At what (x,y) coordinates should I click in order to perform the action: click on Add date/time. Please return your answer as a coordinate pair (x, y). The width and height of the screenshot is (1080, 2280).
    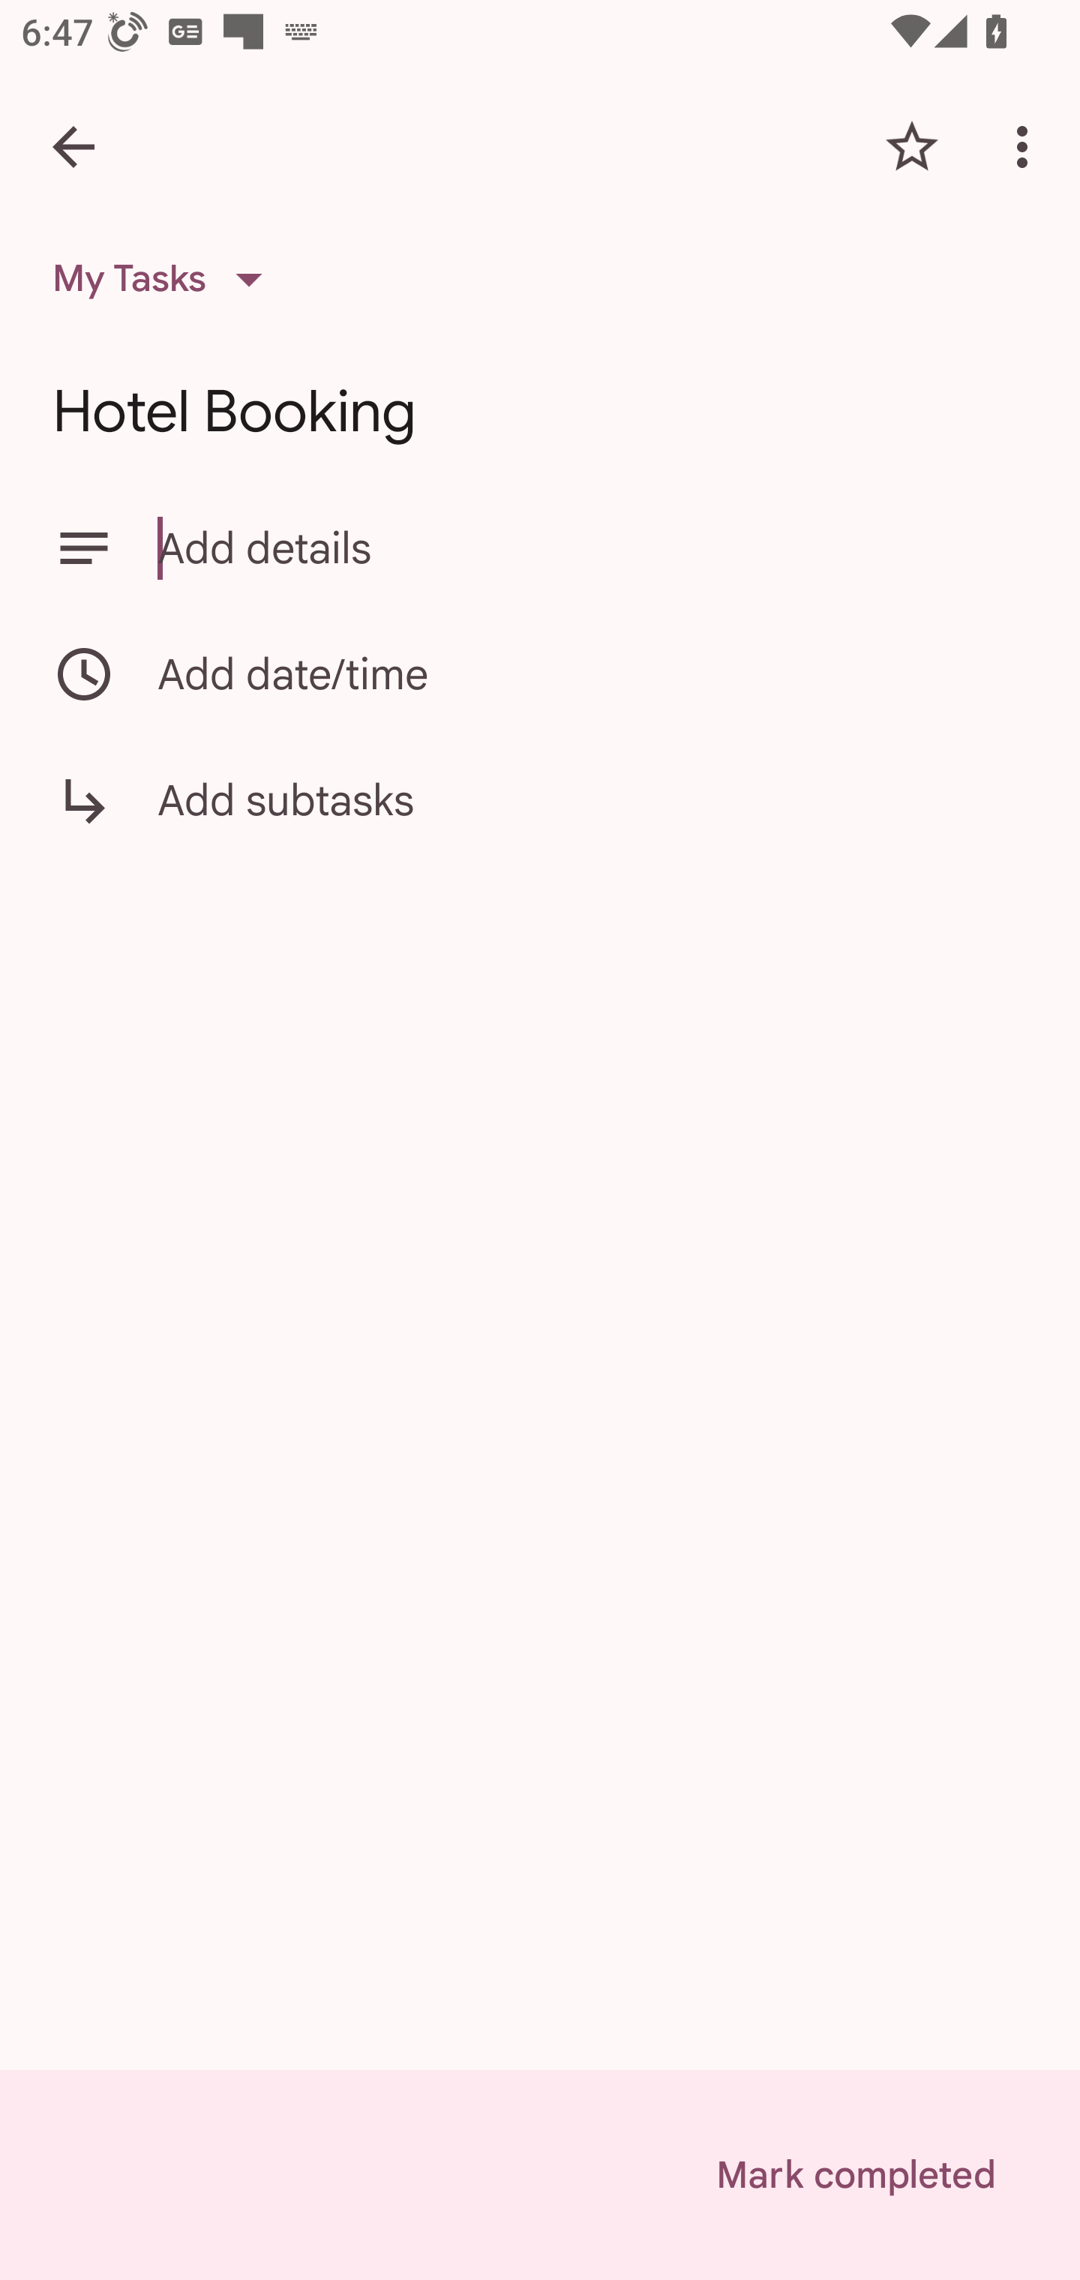
    Looking at the image, I should click on (540, 673).